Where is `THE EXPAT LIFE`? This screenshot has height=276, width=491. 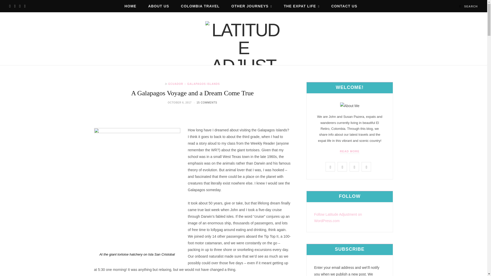 THE EXPAT LIFE is located at coordinates (302, 6).